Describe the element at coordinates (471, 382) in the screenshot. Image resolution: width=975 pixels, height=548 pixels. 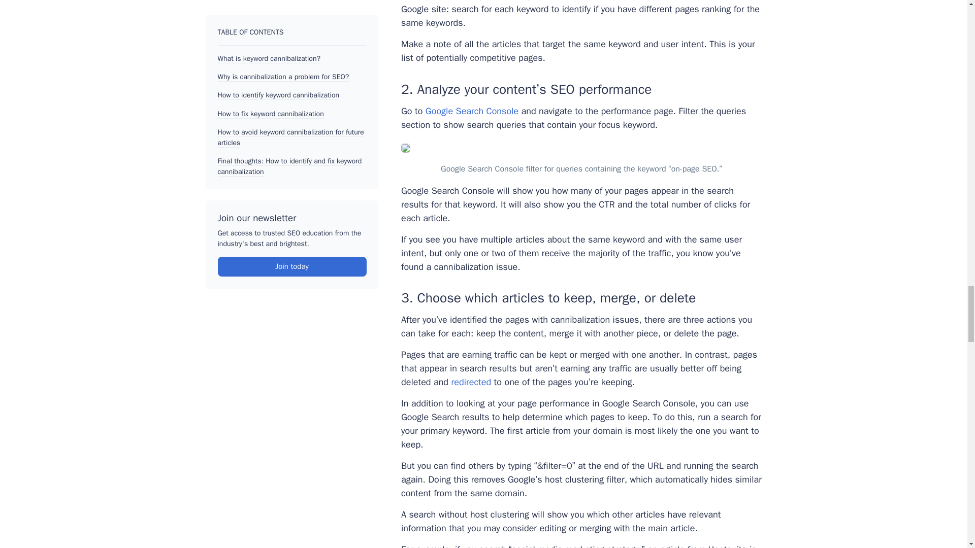
I see `redirected` at that location.